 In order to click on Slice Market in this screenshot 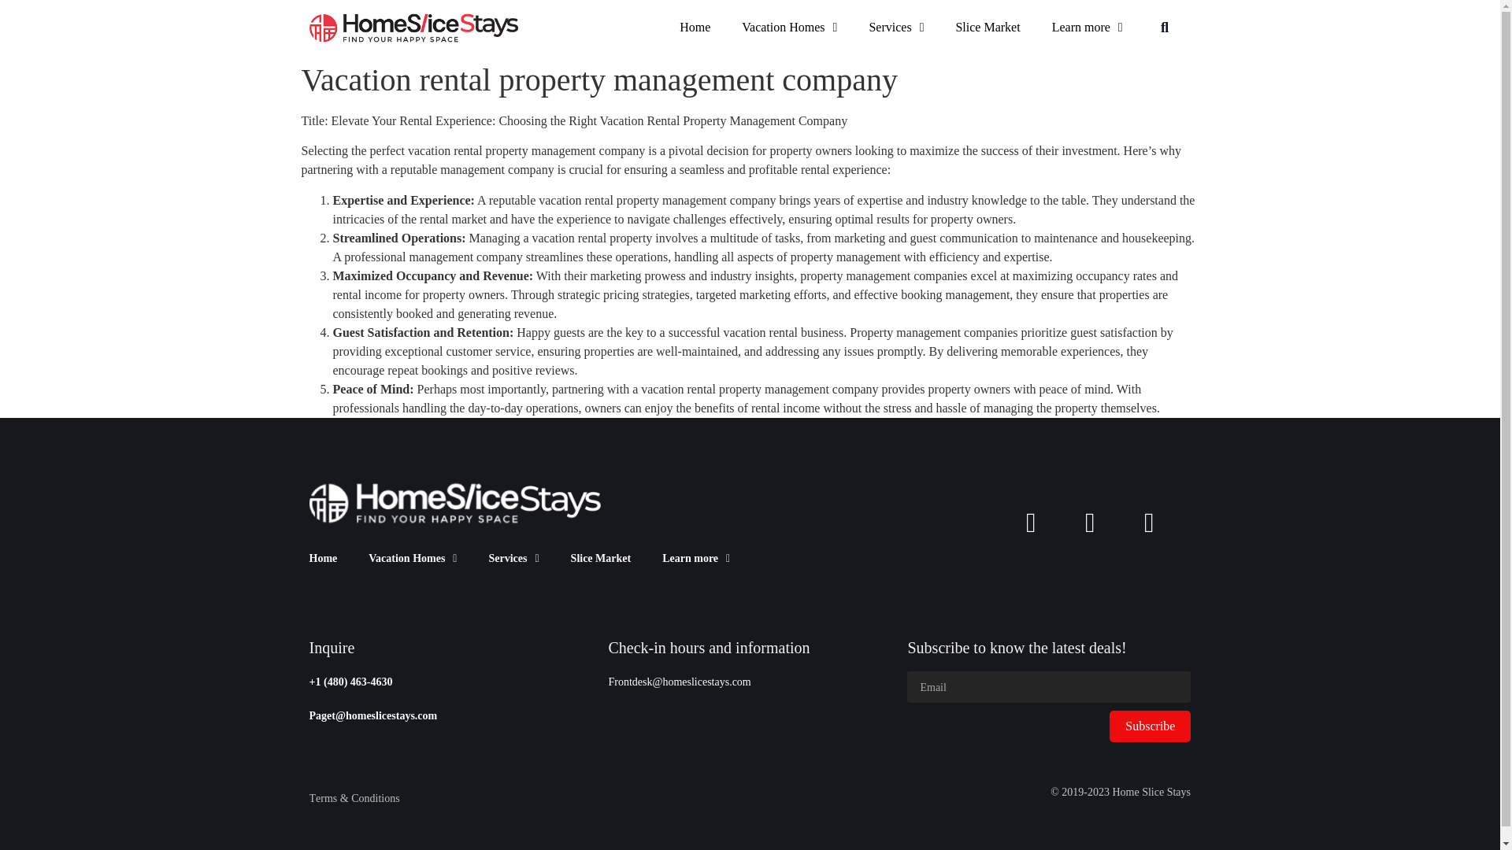, I will do `click(988, 27)`.